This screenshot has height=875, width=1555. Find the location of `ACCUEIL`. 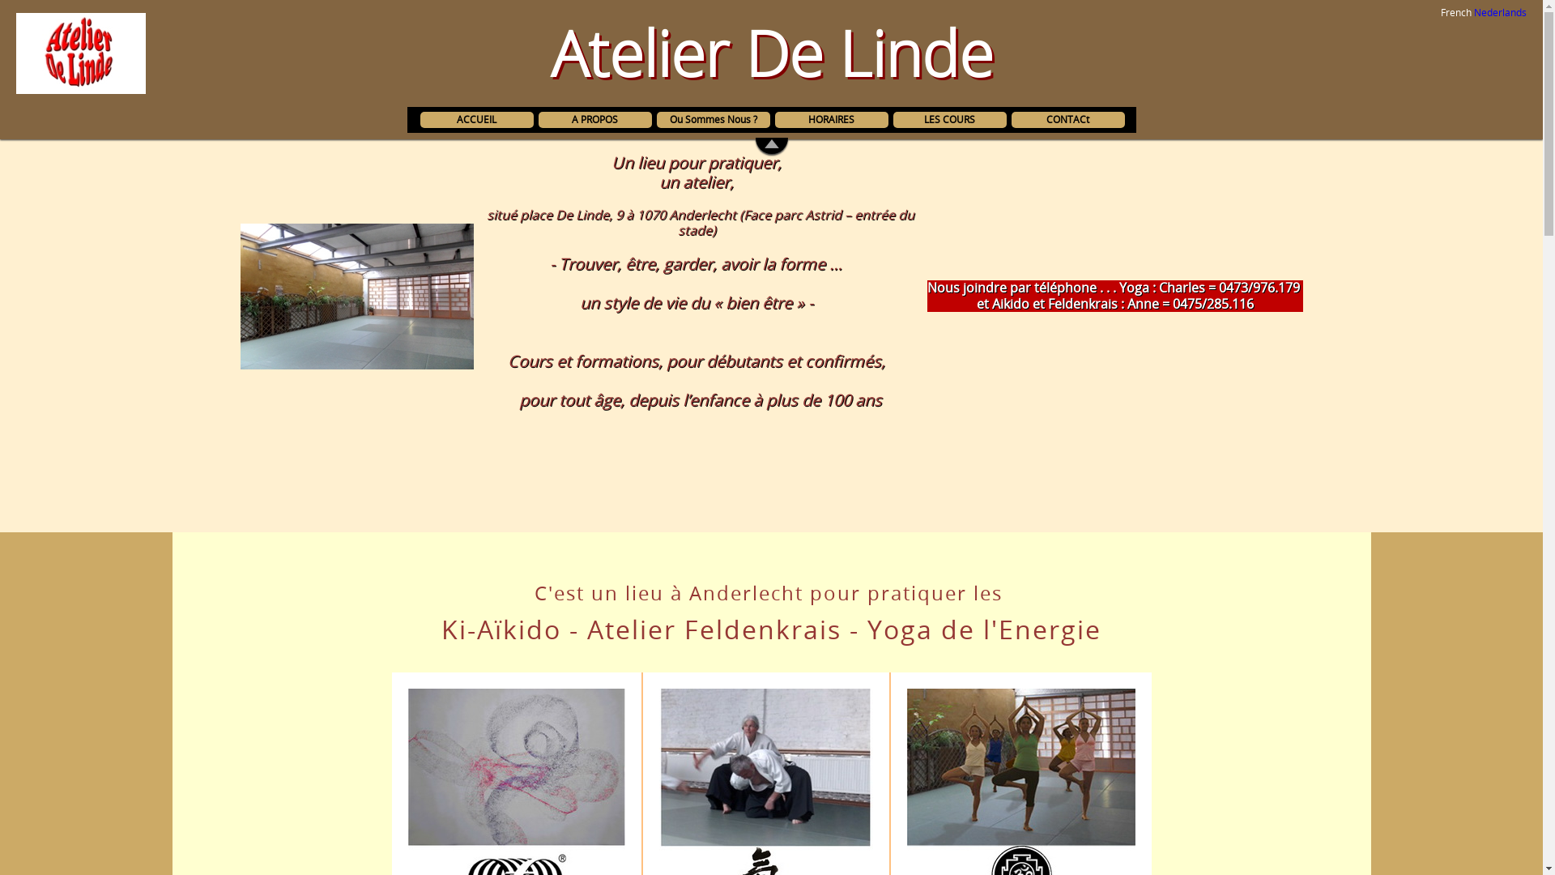

ACCUEIL is located at coordinates (476, 120).